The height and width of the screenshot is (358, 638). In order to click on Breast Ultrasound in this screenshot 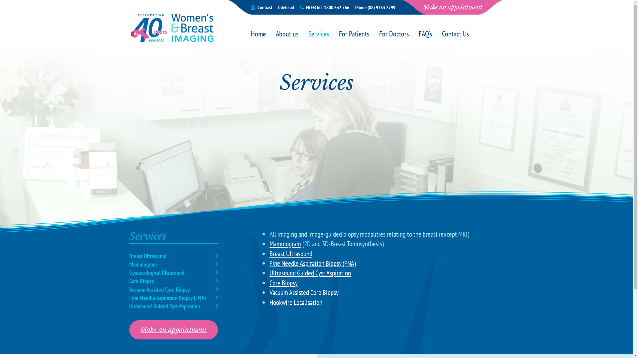, I will do `click(174, 256)`.